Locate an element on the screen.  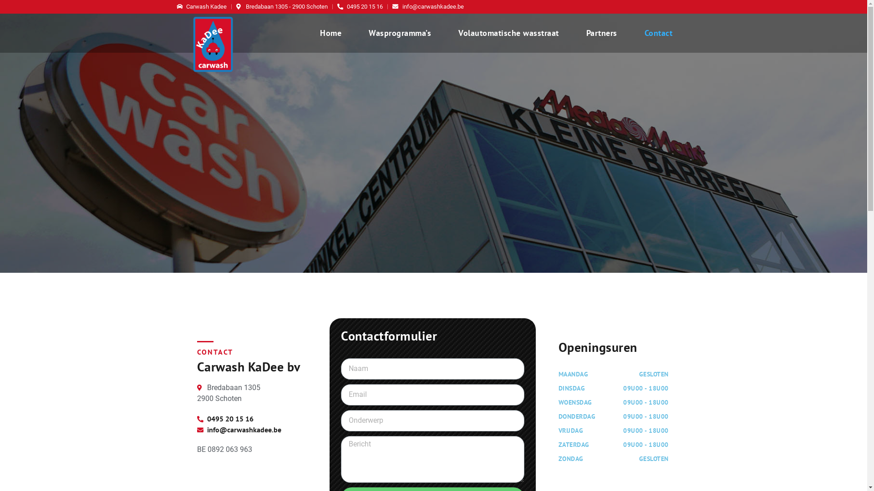
0495 20 15 16 is located at coordinates (252, 418).